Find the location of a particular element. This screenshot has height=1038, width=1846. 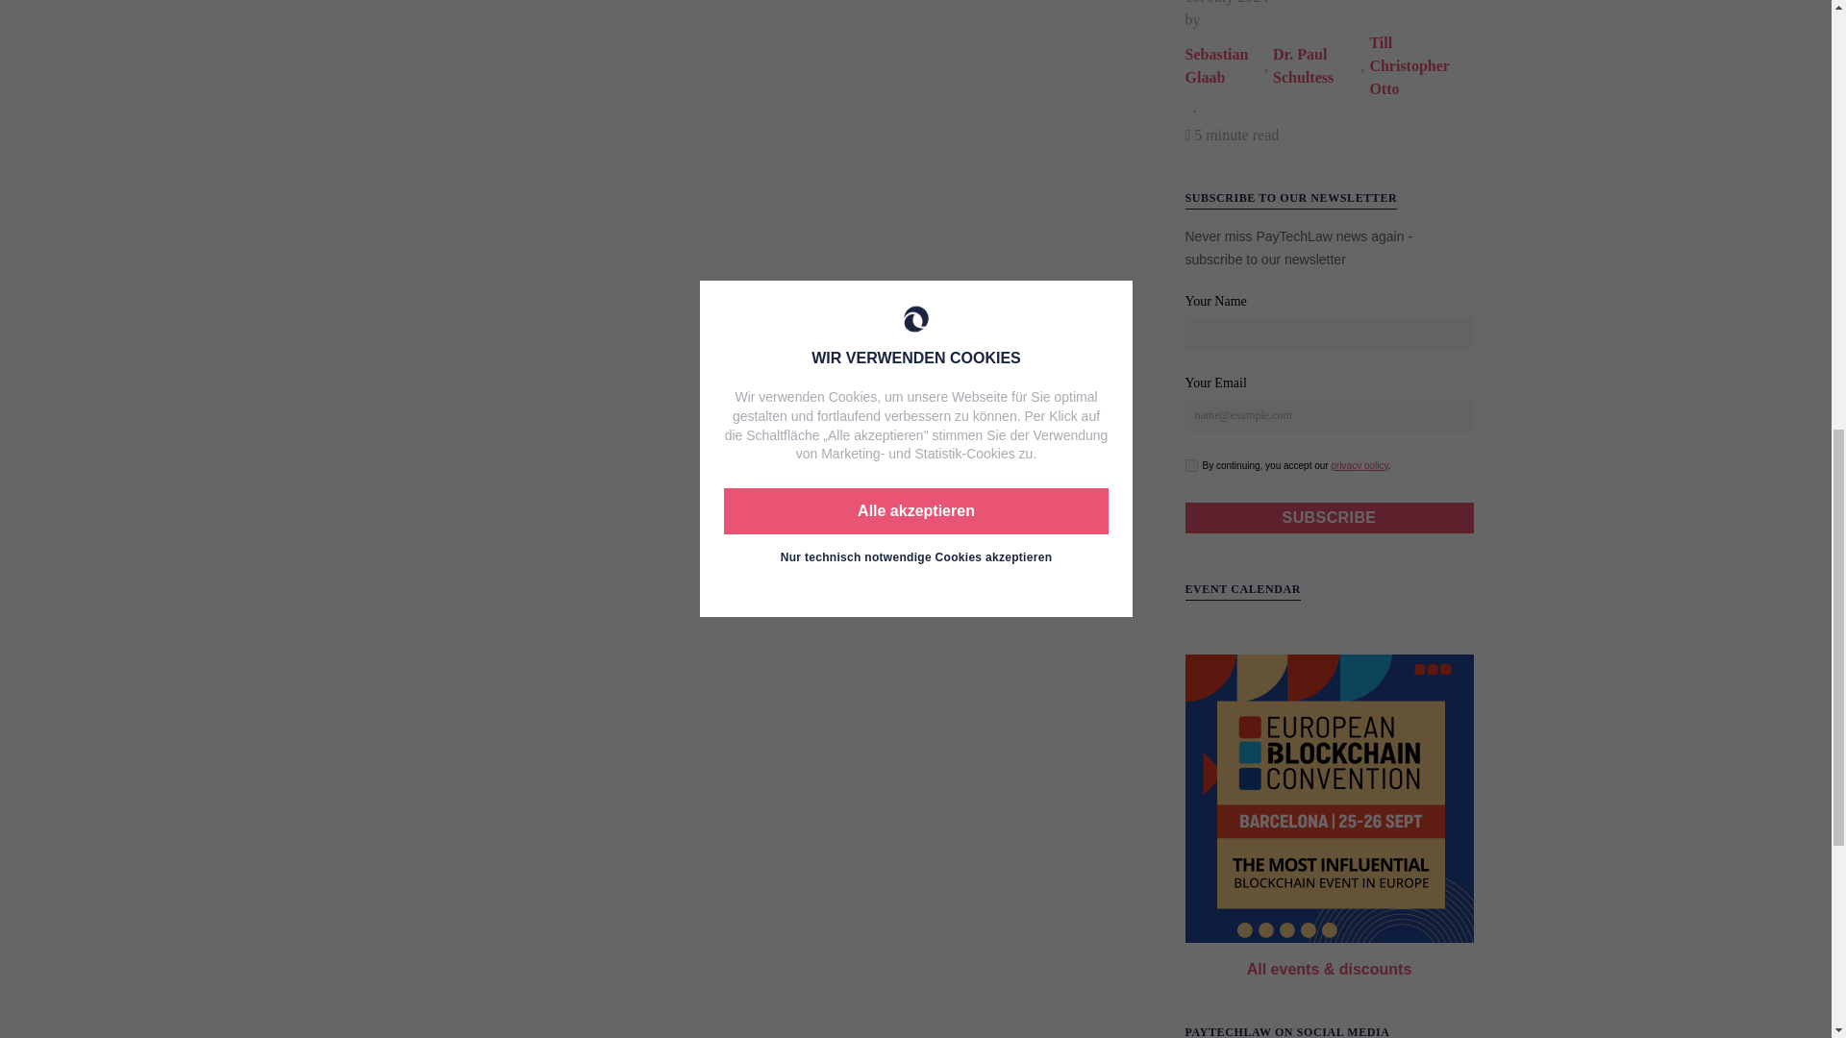

By continuing, you accept our privacy policy. is located at coordinates (1190, 465).